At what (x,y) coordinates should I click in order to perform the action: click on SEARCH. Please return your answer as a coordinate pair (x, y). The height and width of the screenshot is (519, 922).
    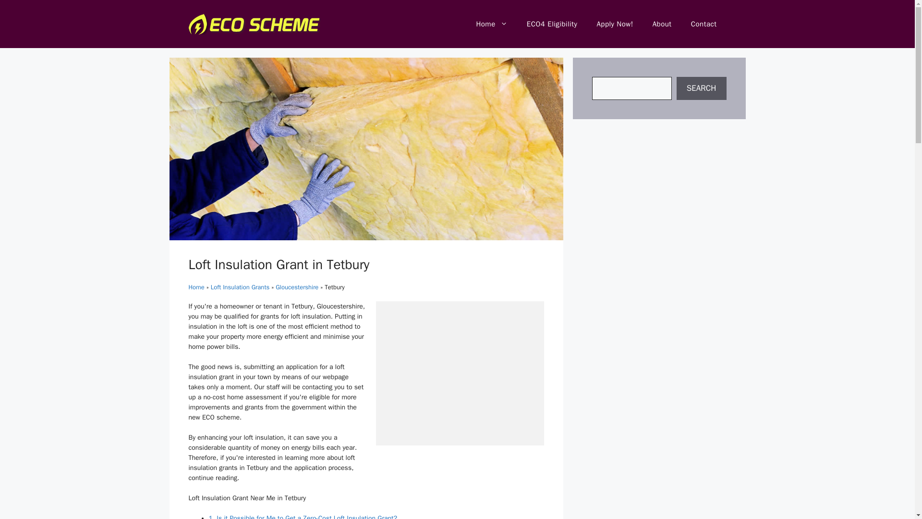
    Looking at the image, I should click on (701, 88).